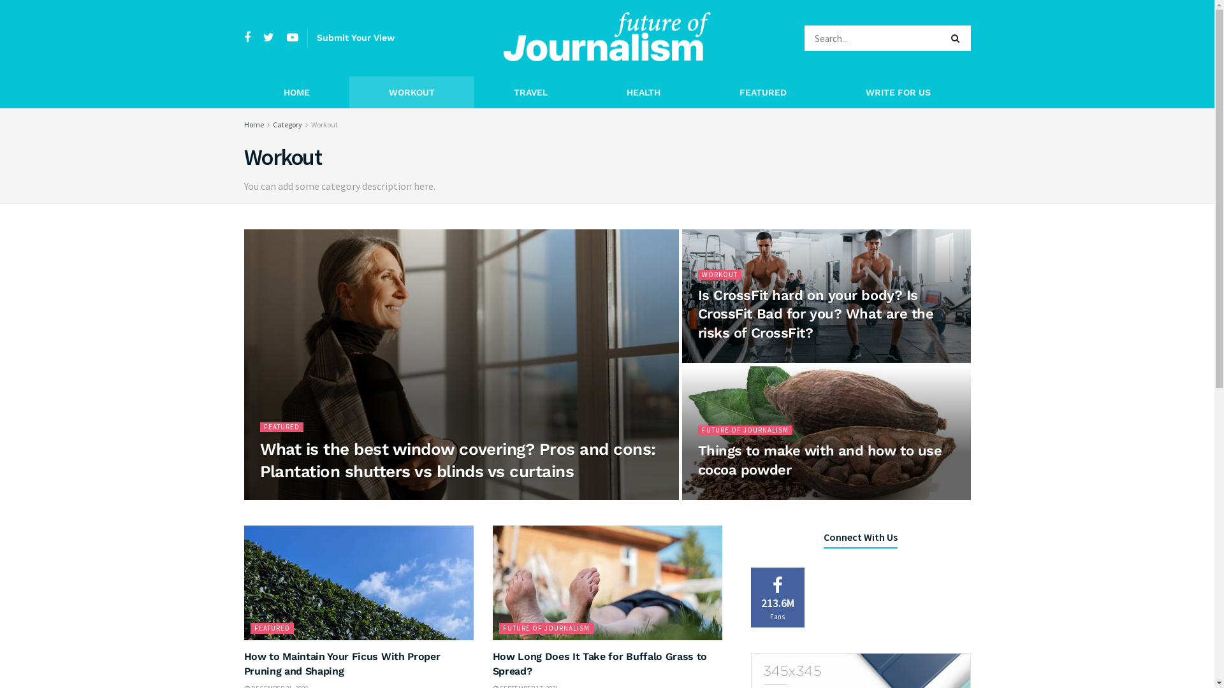 Image resolution: width=1224 pixels, height=688 pixels. Describe the element at coordinates (546, 628) in the screenshot. I see `FUTURE OF JOURNALISM` at that location.